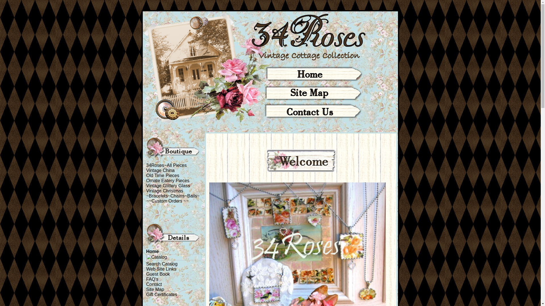 Image resolution: width=545 pixels, height=306 pixels. What do you see at coordinates (162, 264) in the screenshot?
I see `Search Catalog` at bounding box center [162, 264].